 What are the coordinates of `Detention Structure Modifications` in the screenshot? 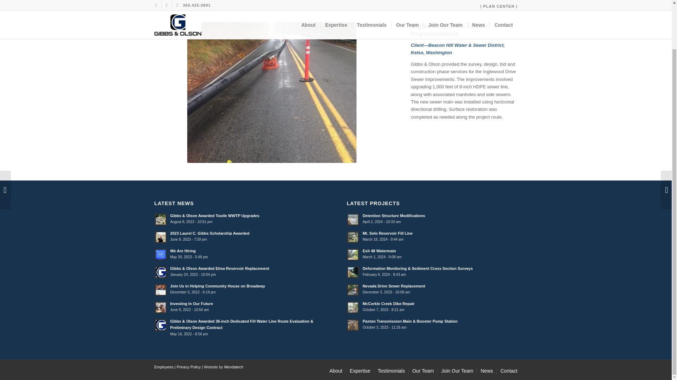 It's located at (394, 215).